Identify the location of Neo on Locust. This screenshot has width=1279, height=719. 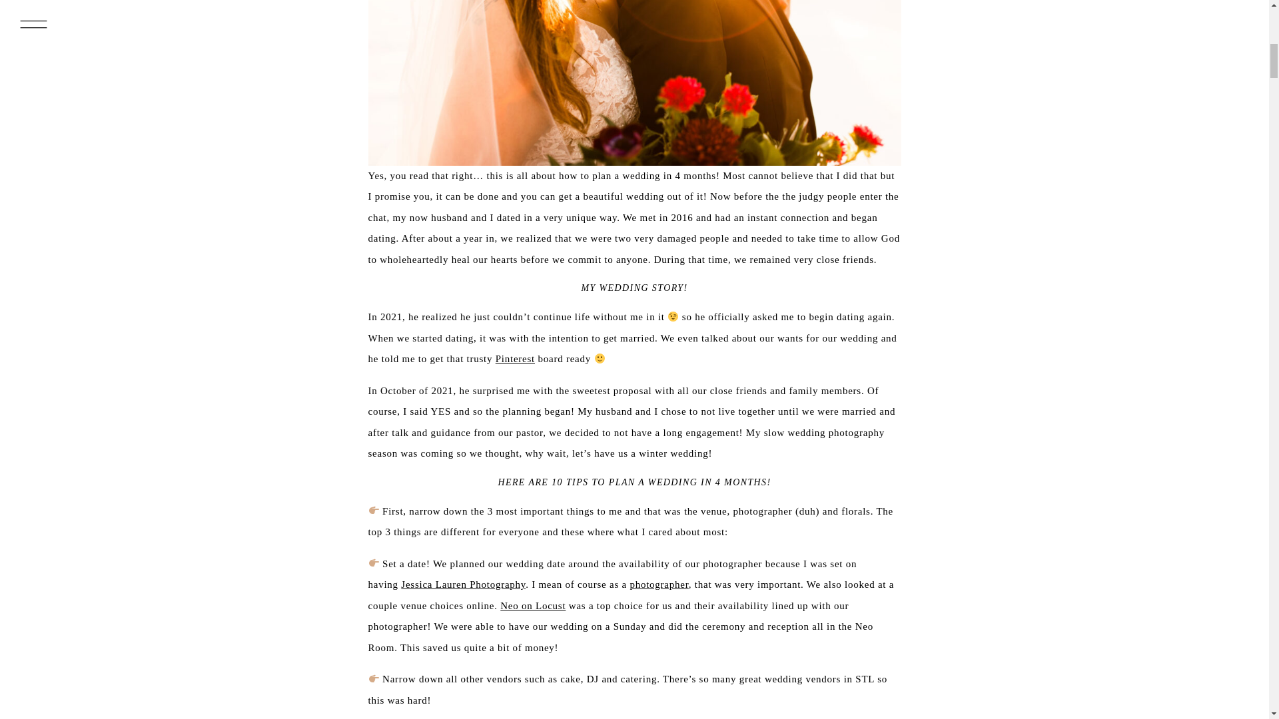
(532, 606).